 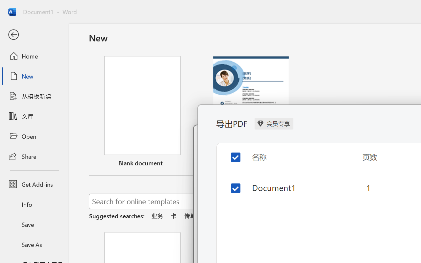 I want to click on Back, so click(x=34, y=35).